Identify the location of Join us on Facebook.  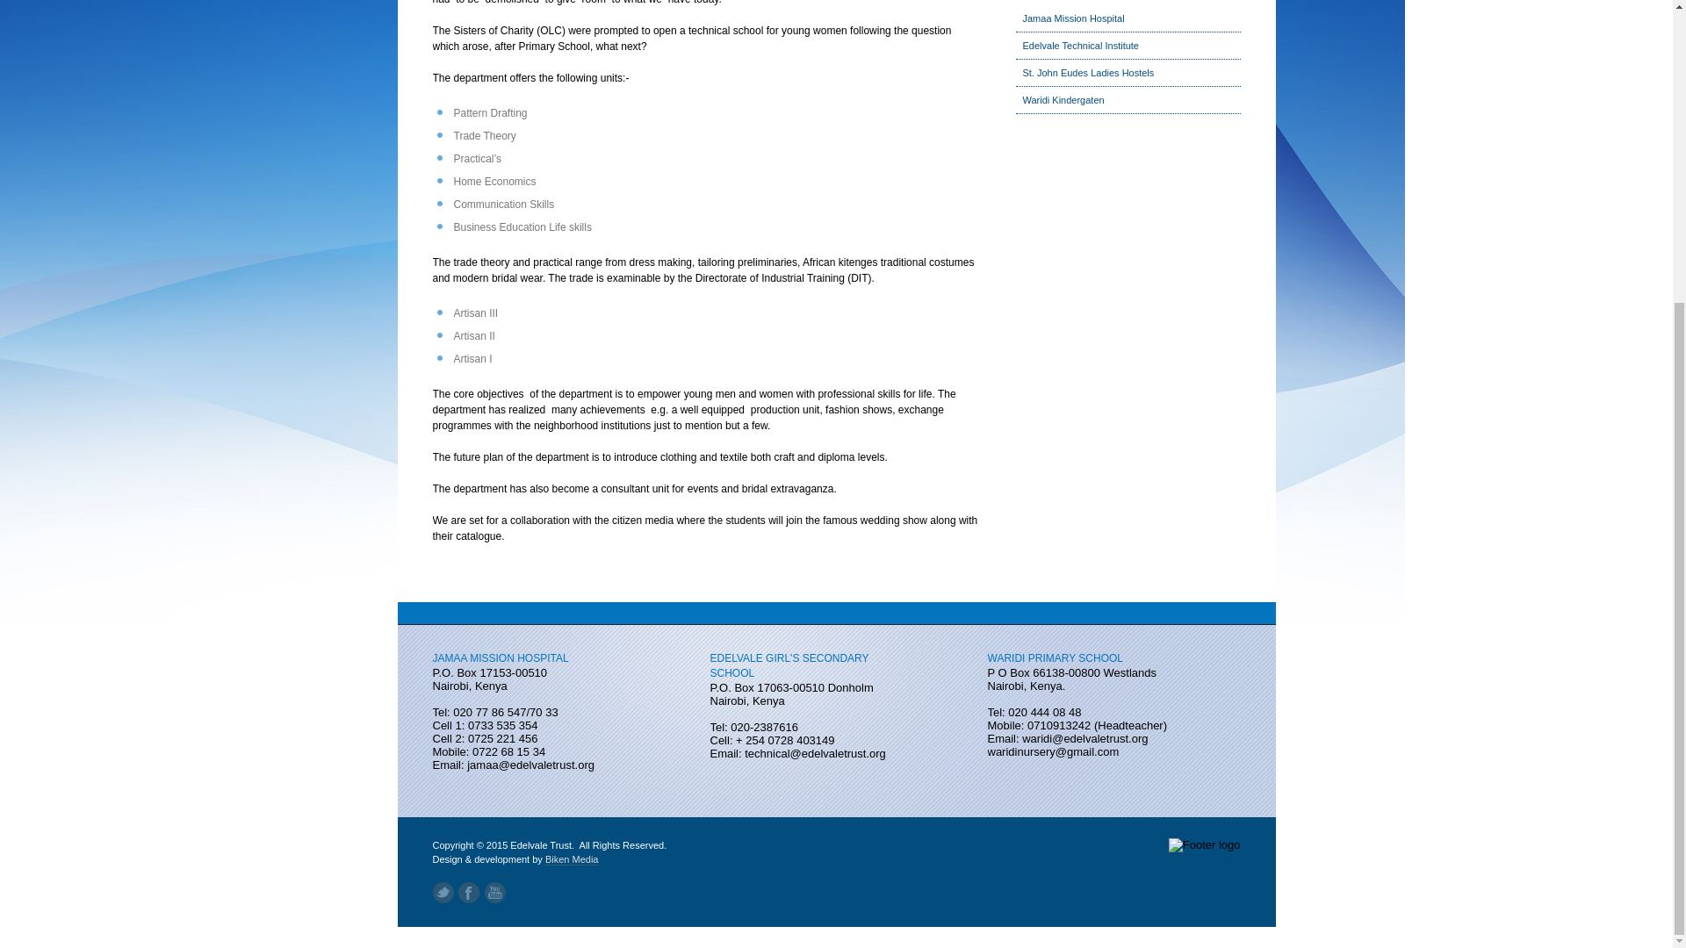
(469, 893).